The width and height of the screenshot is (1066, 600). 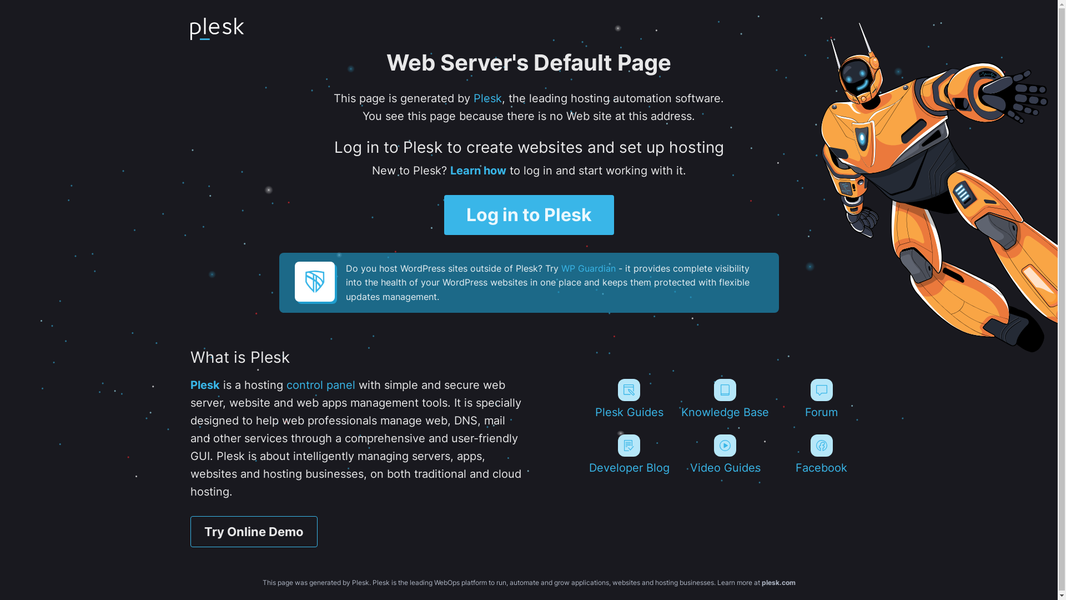 I want to click on Developer Blog, so click(x=628, y=454).